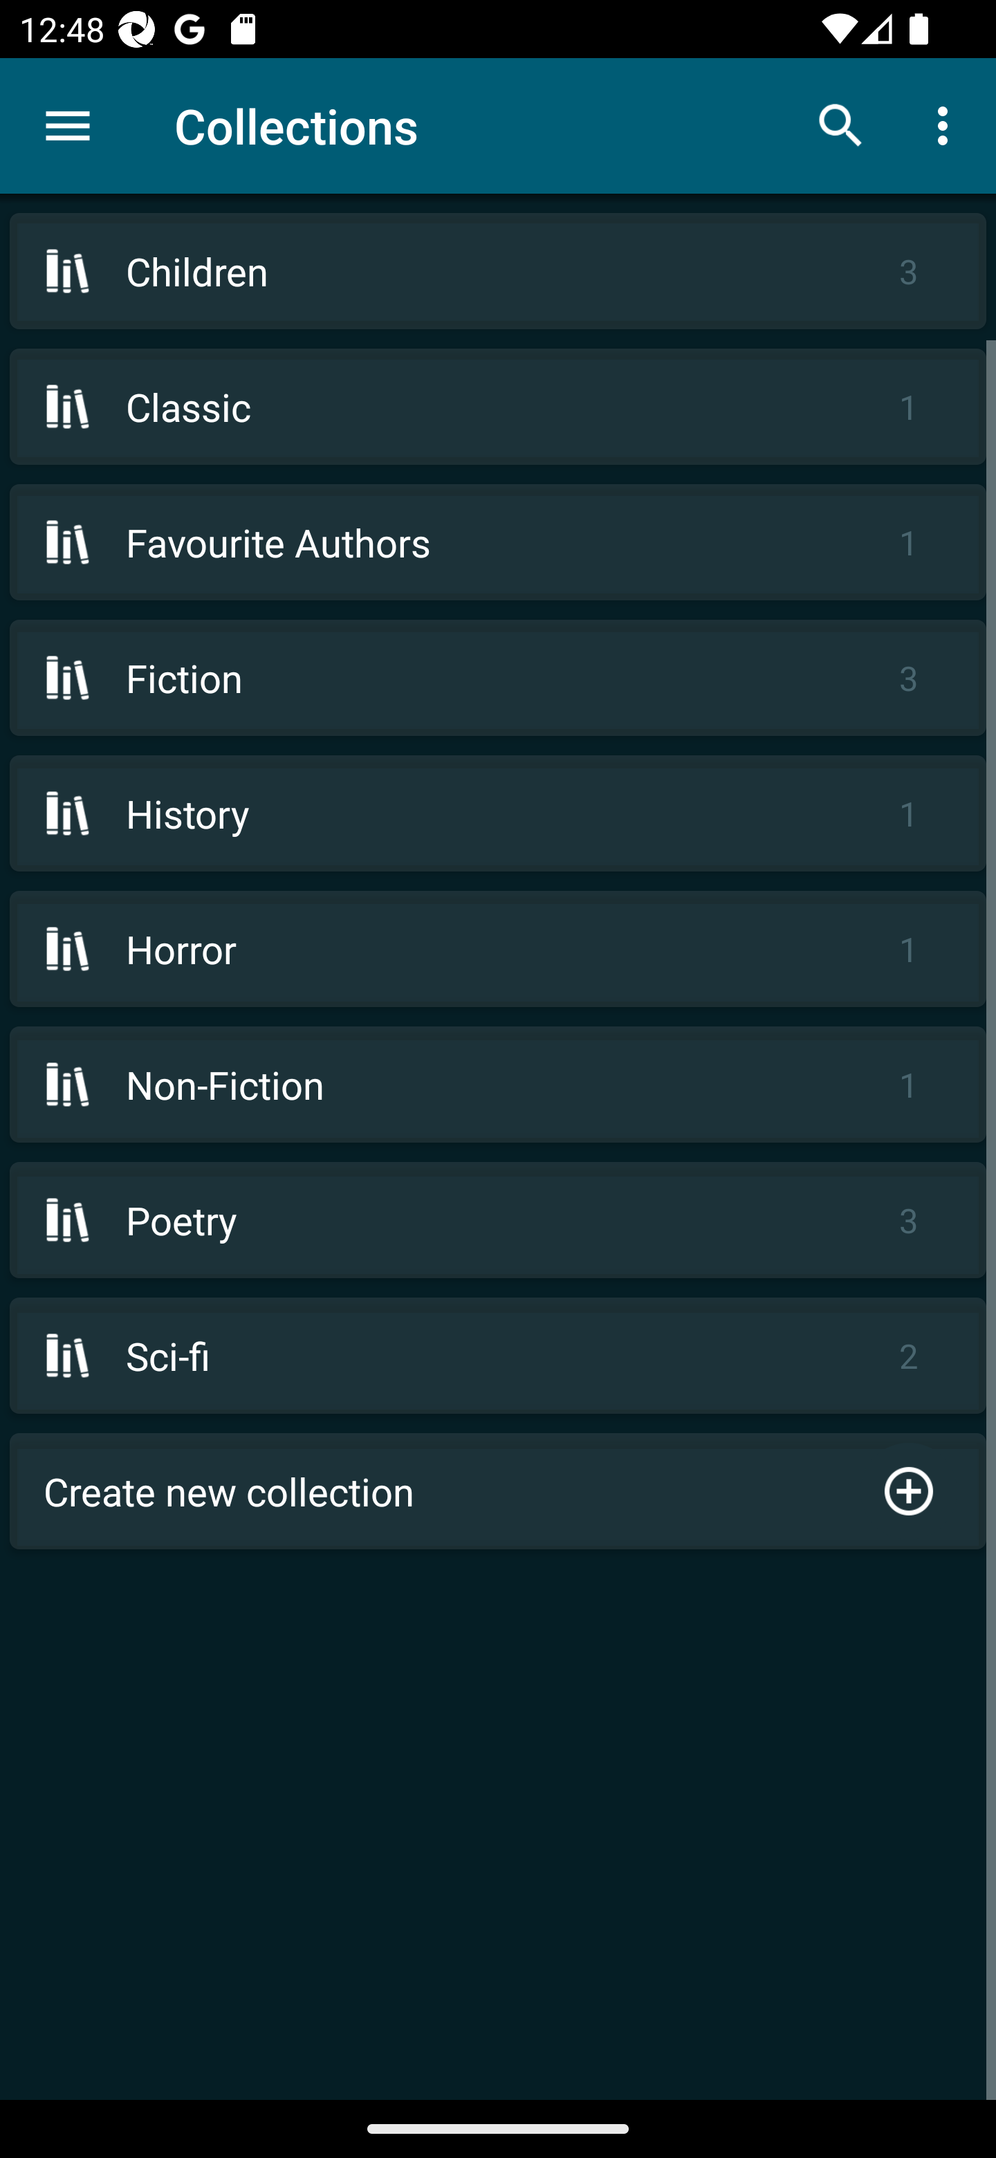 The image size is (996, 2158). Describe the element at coordinates (948, 124) in the screenshot. I see `More options` at that location.